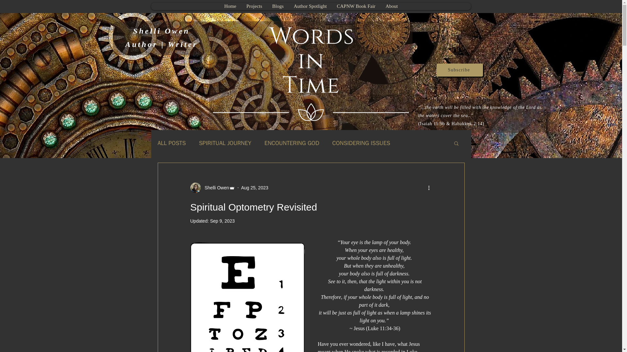 The image size is (627, 352). I want to click on Blogs, so click(278, 6).